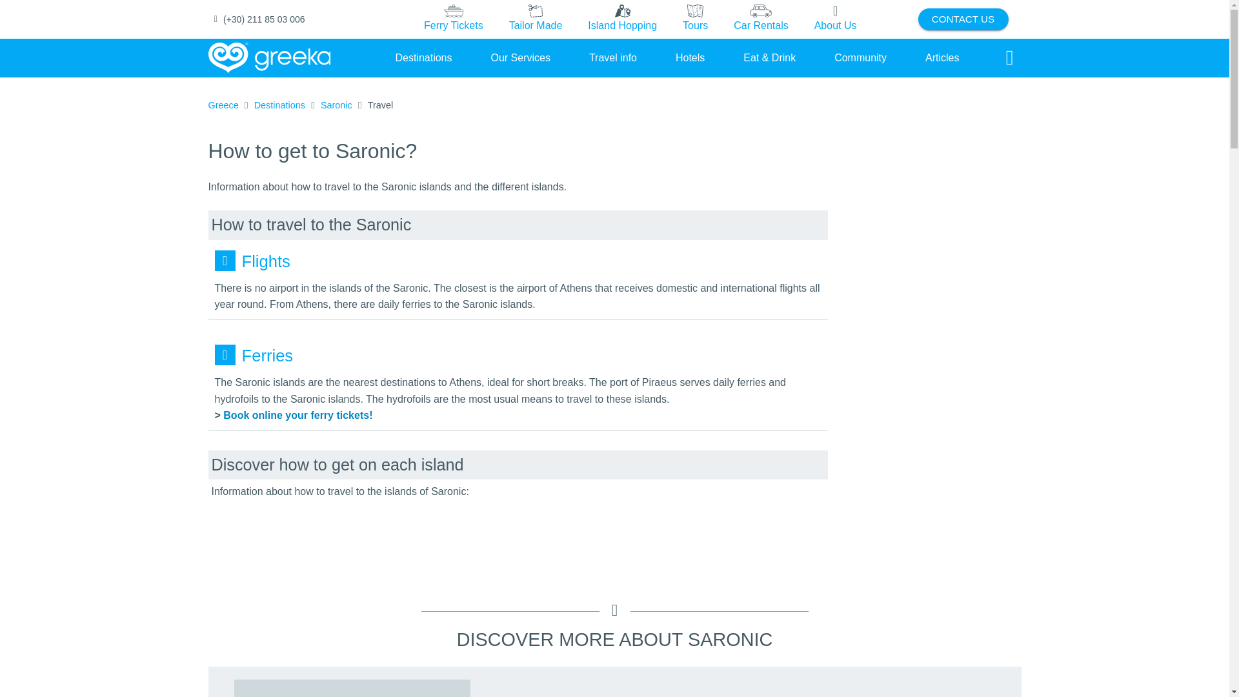  What do you see at coordinates (942, 57) in the screenshot?
I see `Blog` at bounding box center [942, 57].